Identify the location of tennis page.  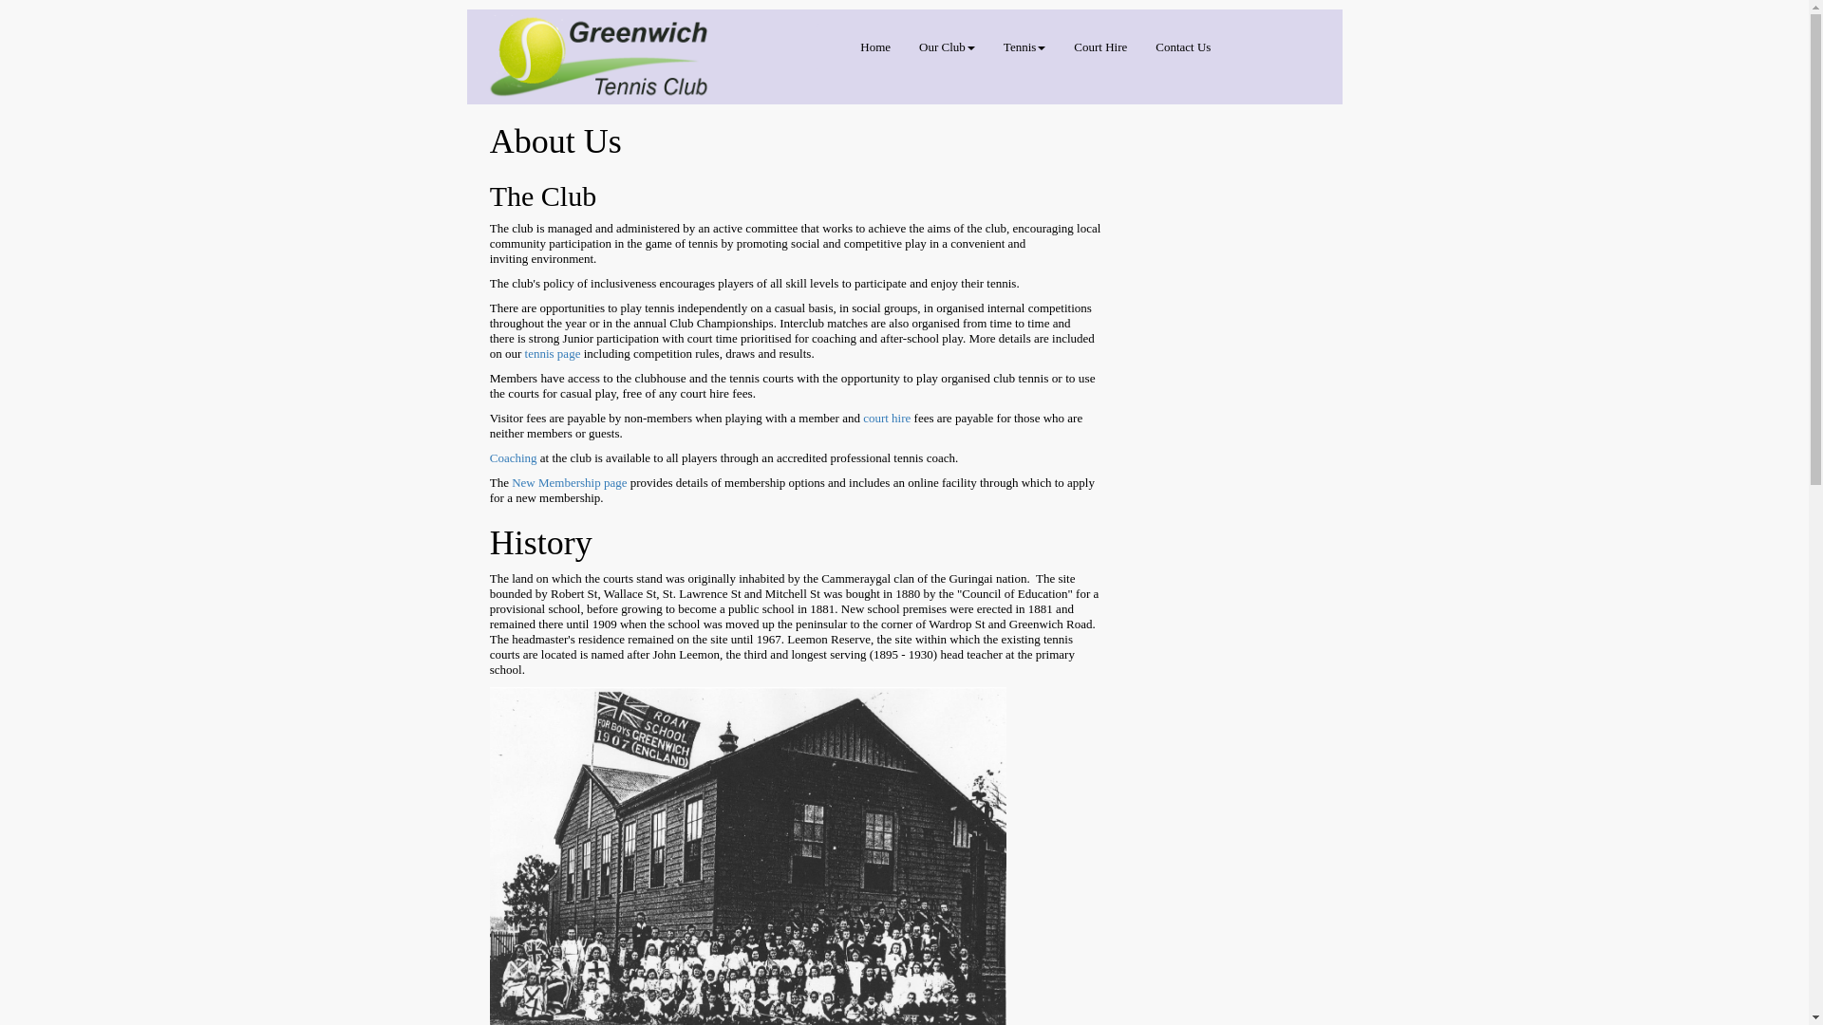
(553, 353).